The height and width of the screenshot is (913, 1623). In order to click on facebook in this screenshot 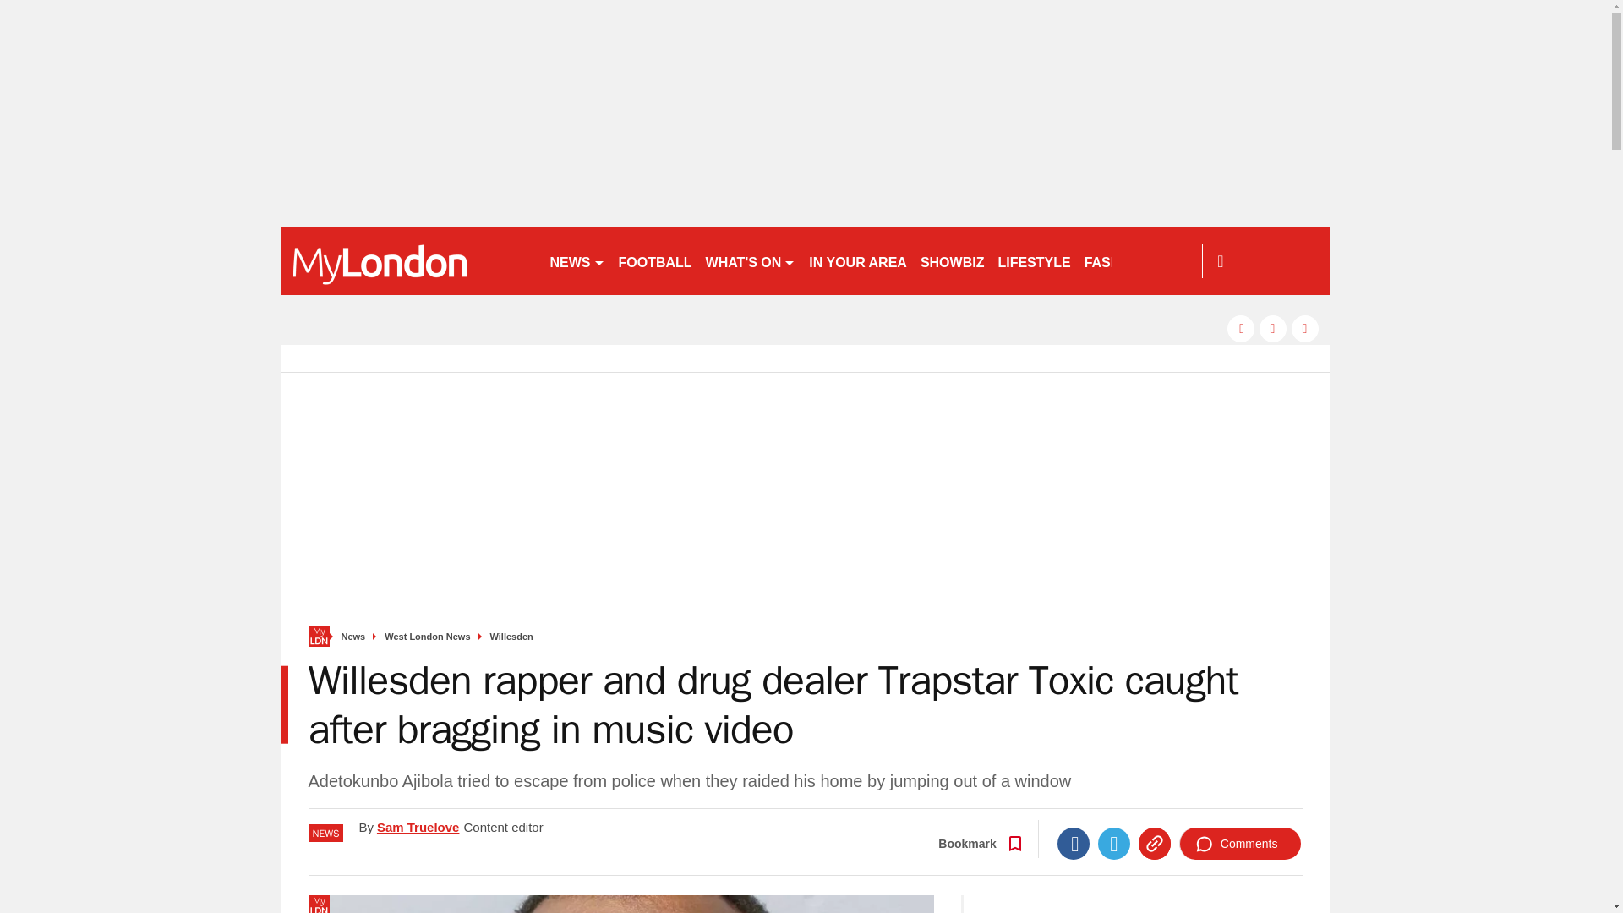, I will do `click(1241, 328)`.